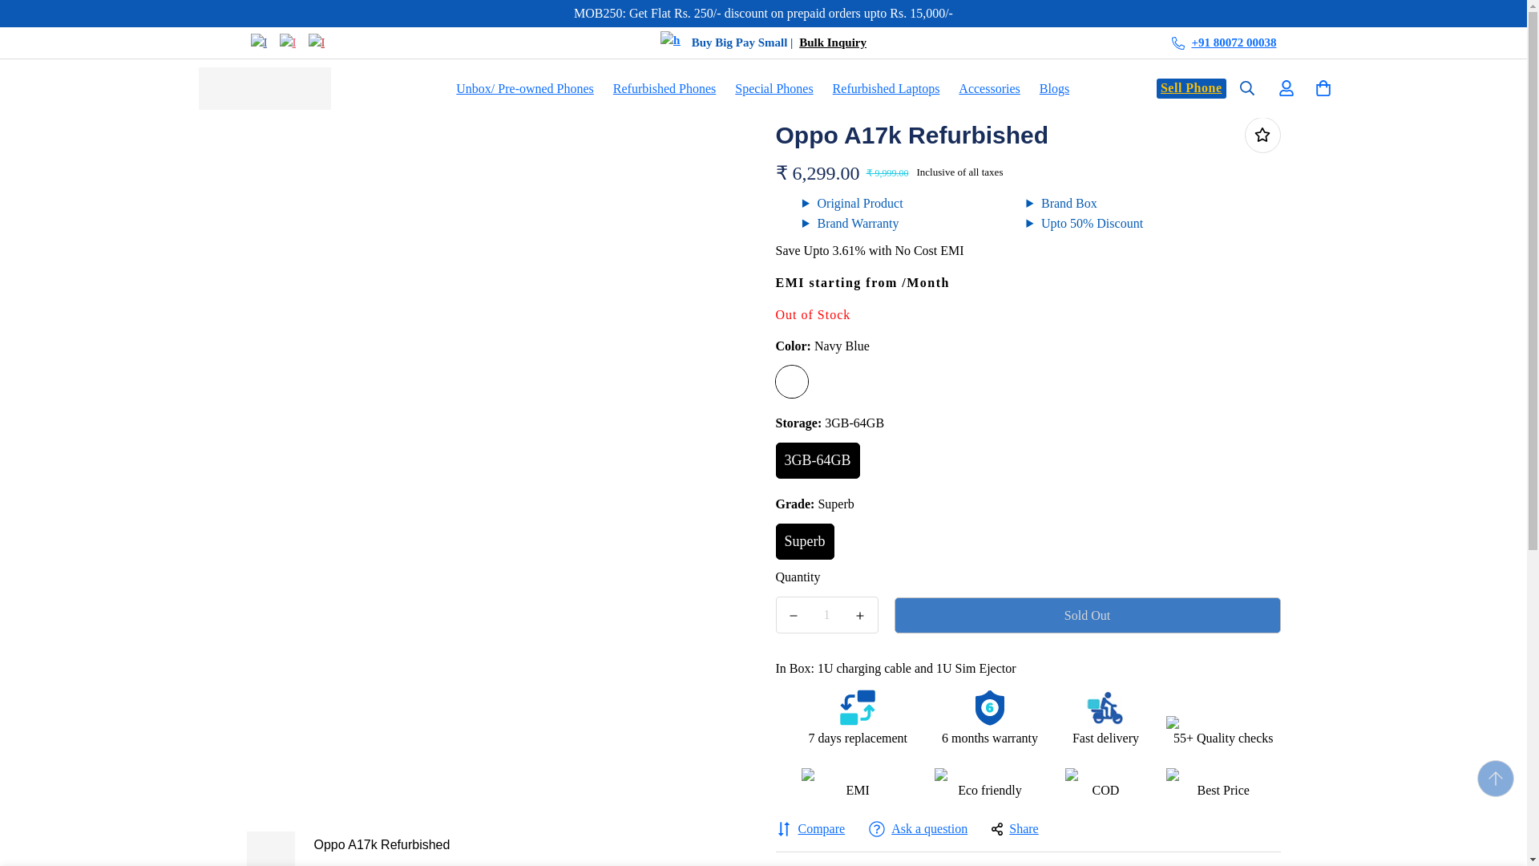  Describe the element at coordinates (827, 615) in the screenshot. I see `1` at that location.